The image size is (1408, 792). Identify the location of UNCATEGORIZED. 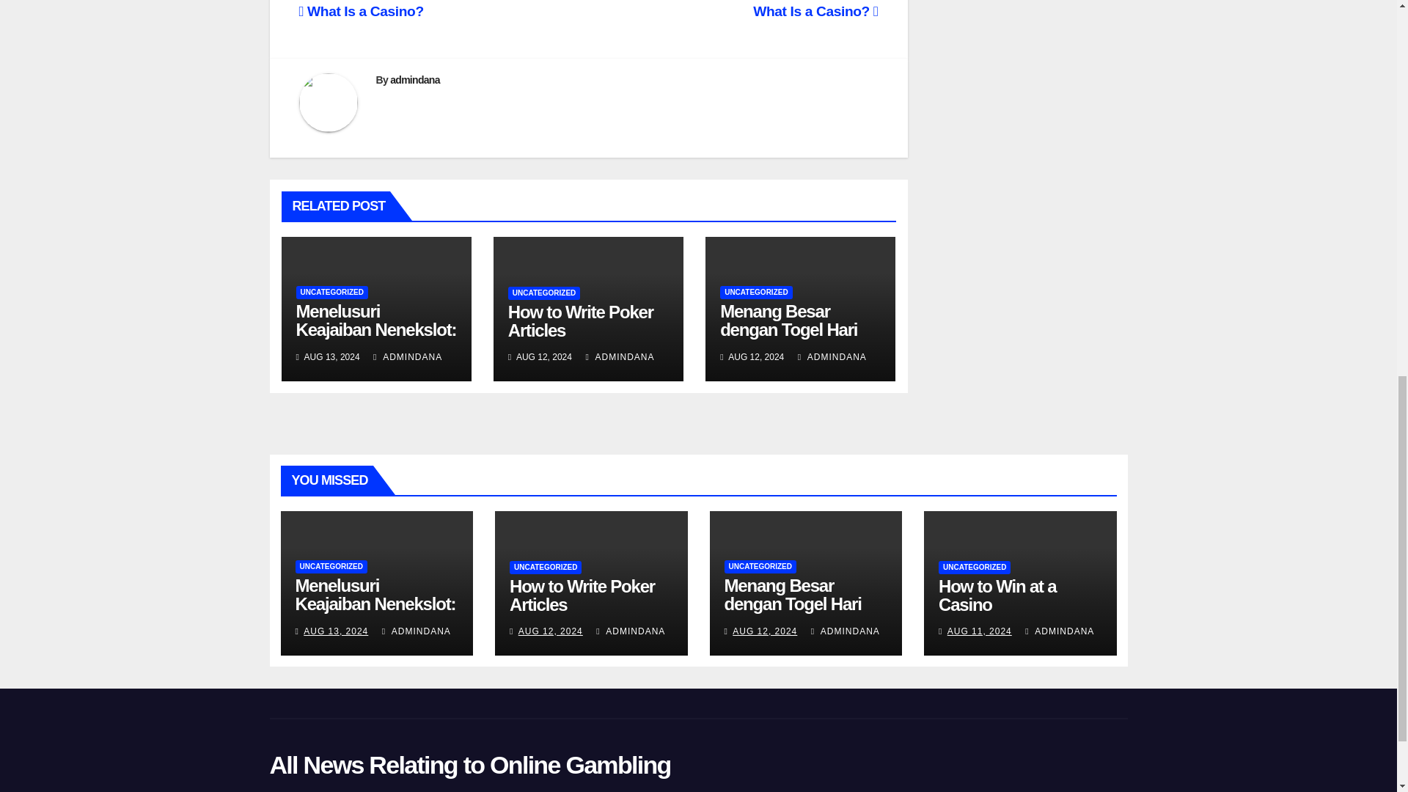
(330, 566).